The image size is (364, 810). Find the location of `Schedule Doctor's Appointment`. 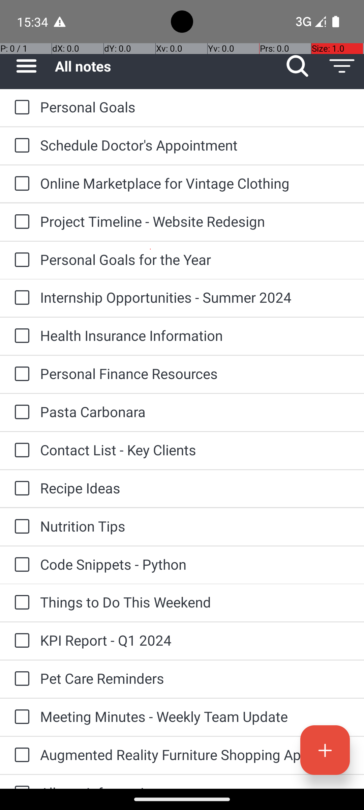

Schedule Doctor's Appointment is located at coordinates (195, 145).